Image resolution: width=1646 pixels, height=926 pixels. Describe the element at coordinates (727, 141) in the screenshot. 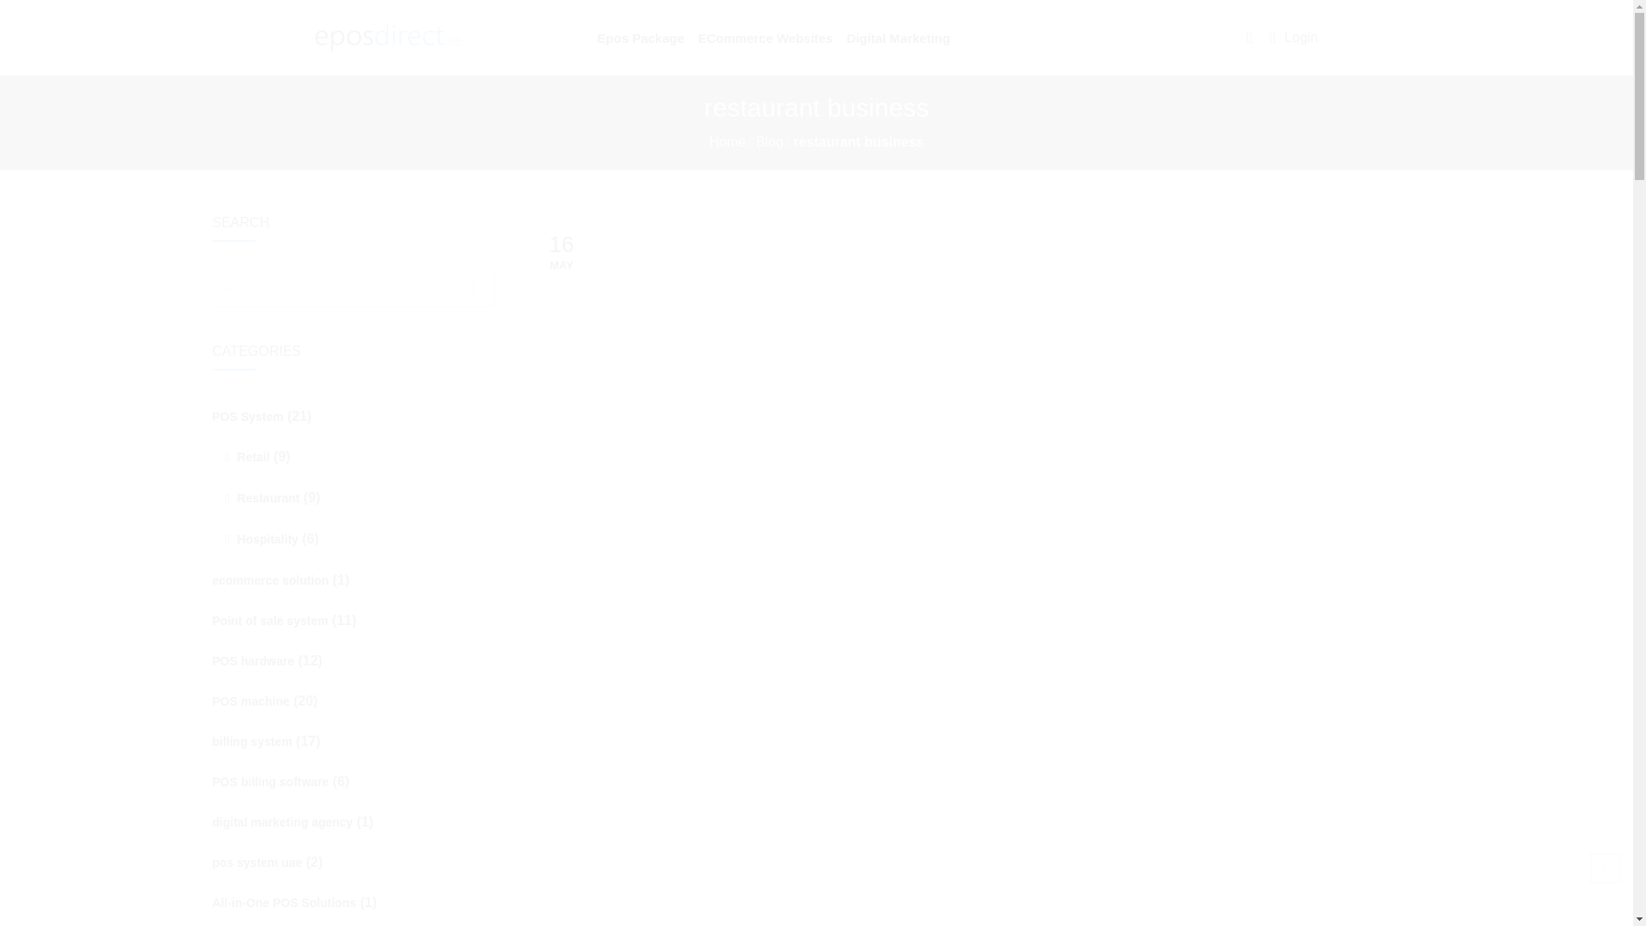

I see `Home` at that location.